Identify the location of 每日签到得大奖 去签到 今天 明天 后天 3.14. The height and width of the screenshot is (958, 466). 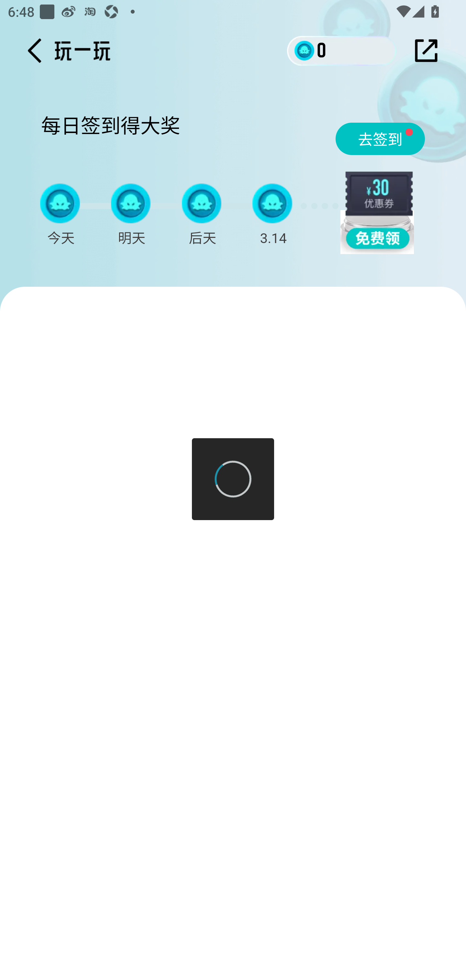
(237, 183).